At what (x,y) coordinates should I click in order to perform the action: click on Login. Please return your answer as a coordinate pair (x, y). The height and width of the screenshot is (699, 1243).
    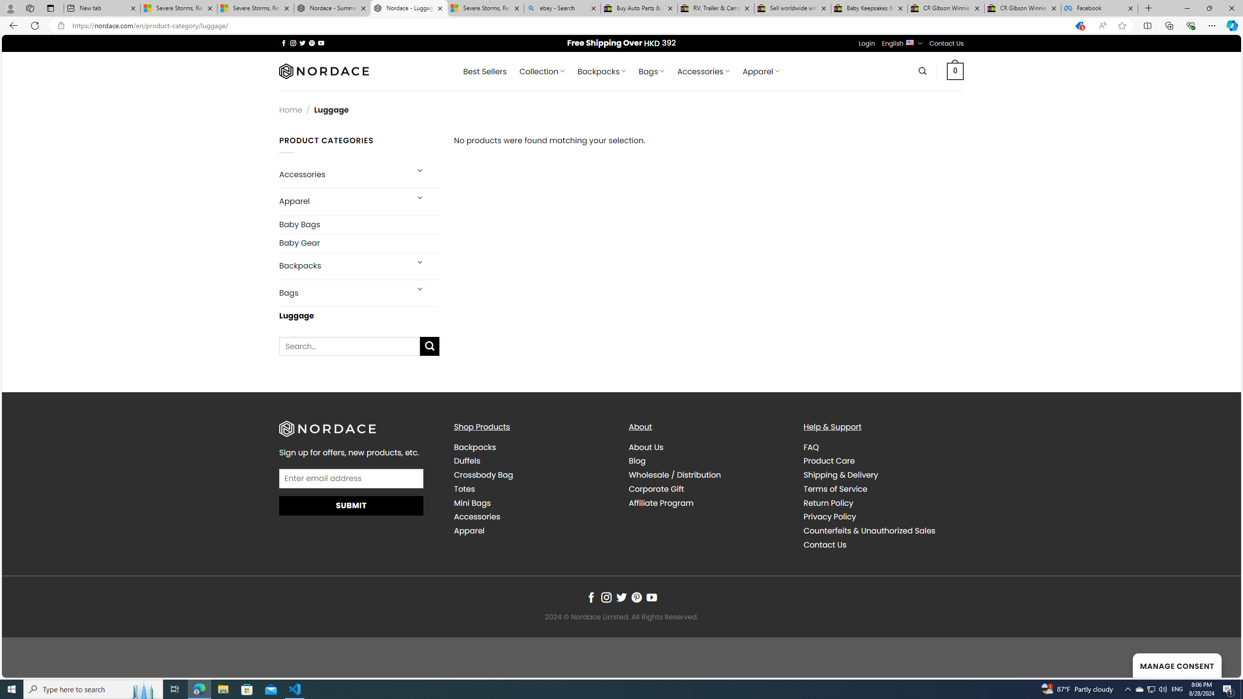
    Looking at the image, I should click on (867, 44).